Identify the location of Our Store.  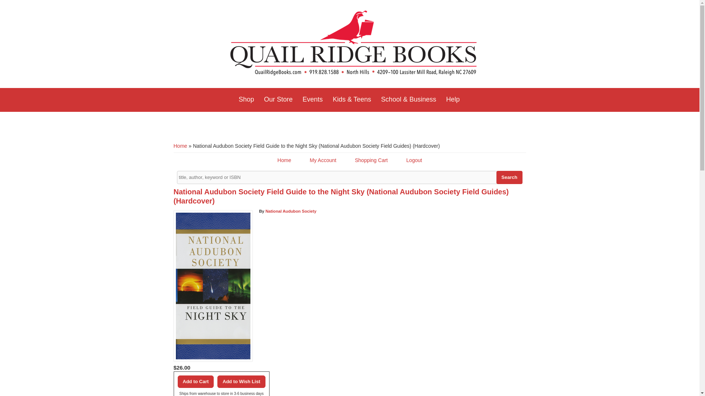
(278, 99).